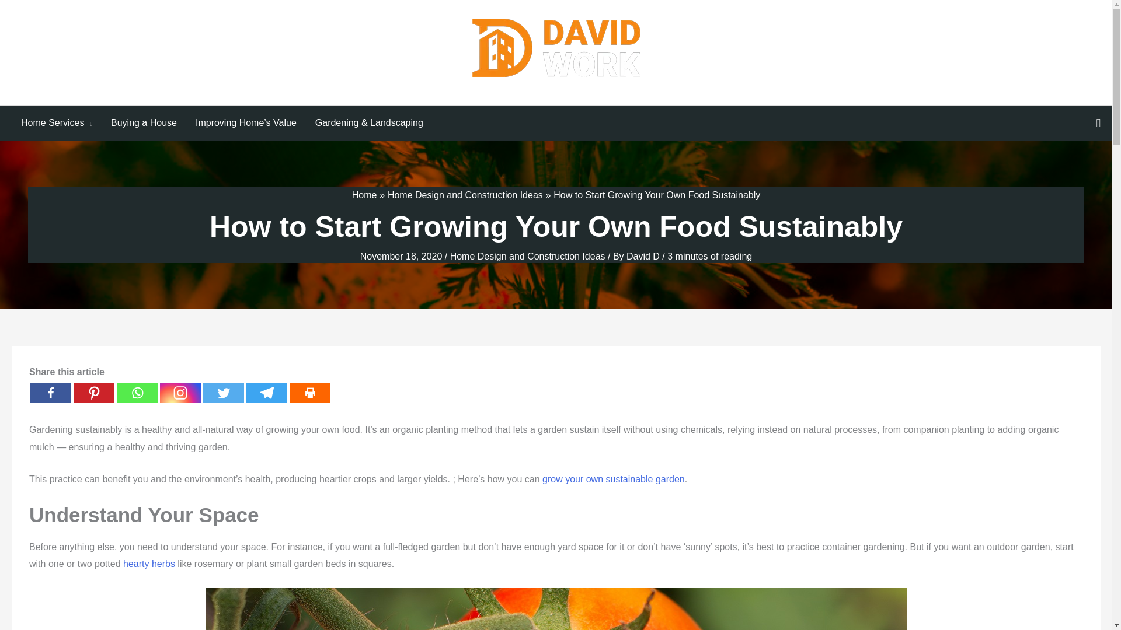  What do you see at coordinates (137, 393) in the screenshot?
I see `Whatsapp` at bounding box center [137, 393].